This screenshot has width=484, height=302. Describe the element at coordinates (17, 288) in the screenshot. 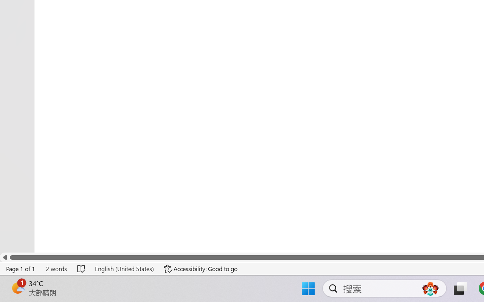

I see `AutomationID: BadgeAnchorLargeTicker` at that location.